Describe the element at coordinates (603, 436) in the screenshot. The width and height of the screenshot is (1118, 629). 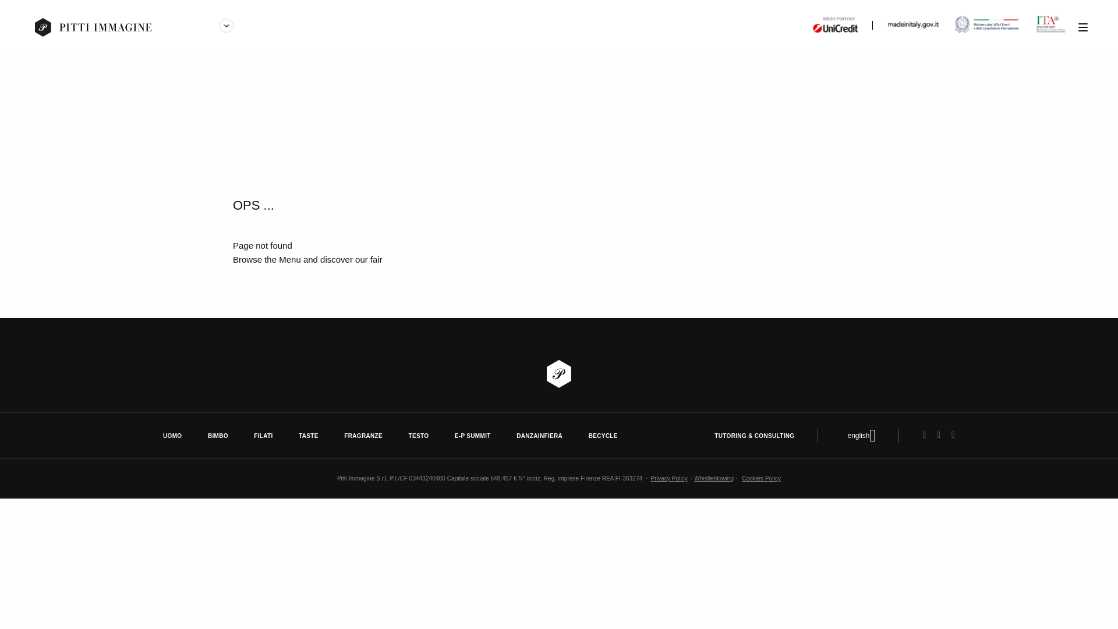
I see `BECYCLE` at that location.